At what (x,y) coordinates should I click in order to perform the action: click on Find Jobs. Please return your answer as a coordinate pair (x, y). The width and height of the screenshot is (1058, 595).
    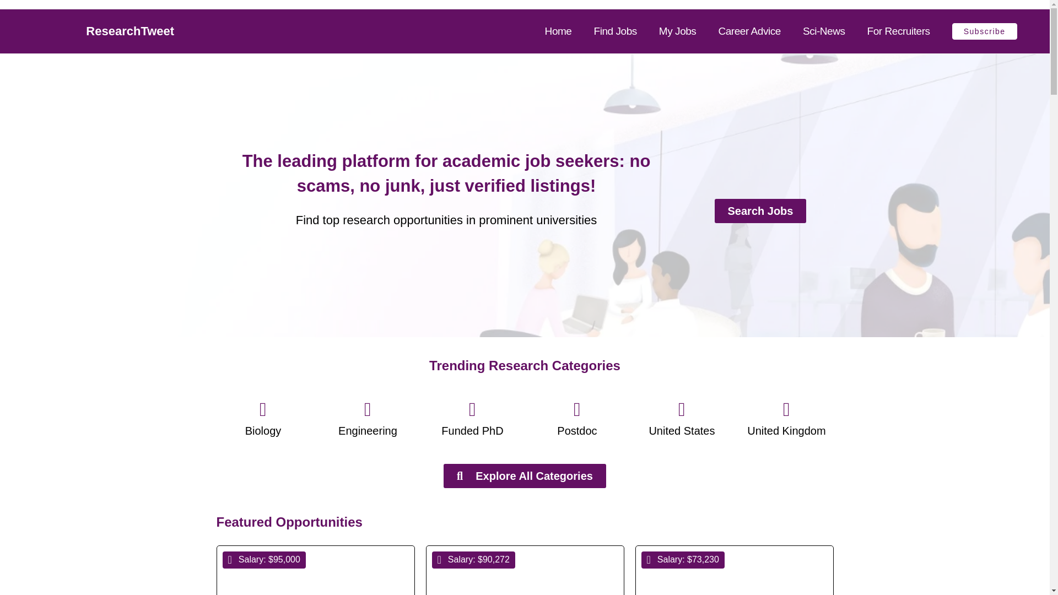
    Looking at the image, I should click on (615, 31).